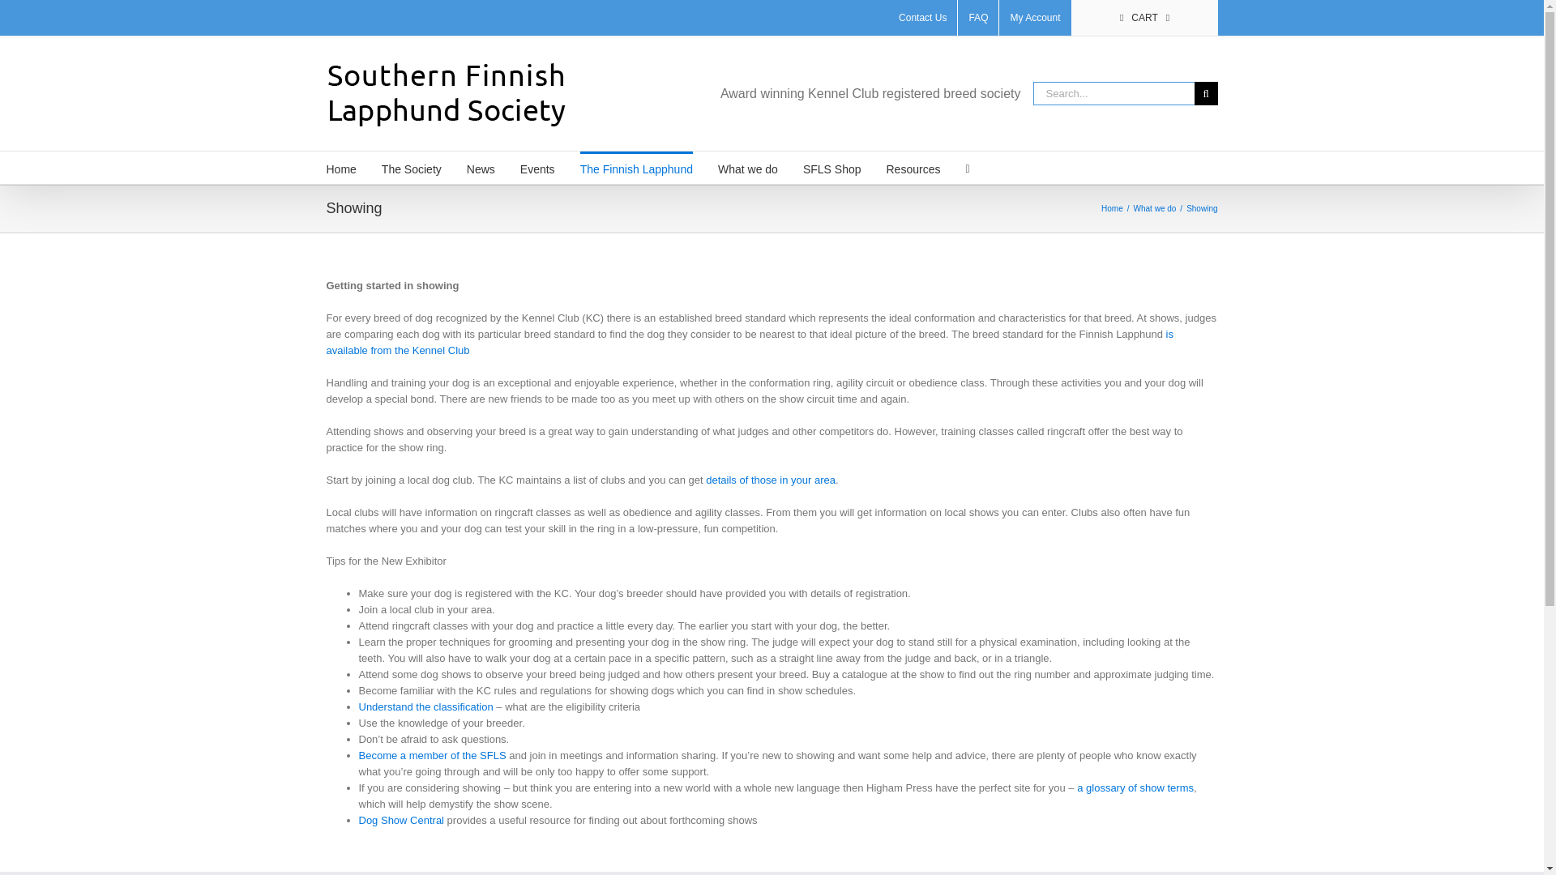  What do you see at coordinates (537, 167) in the screenshot?
I see `Events` at bounding box center [537, 167].